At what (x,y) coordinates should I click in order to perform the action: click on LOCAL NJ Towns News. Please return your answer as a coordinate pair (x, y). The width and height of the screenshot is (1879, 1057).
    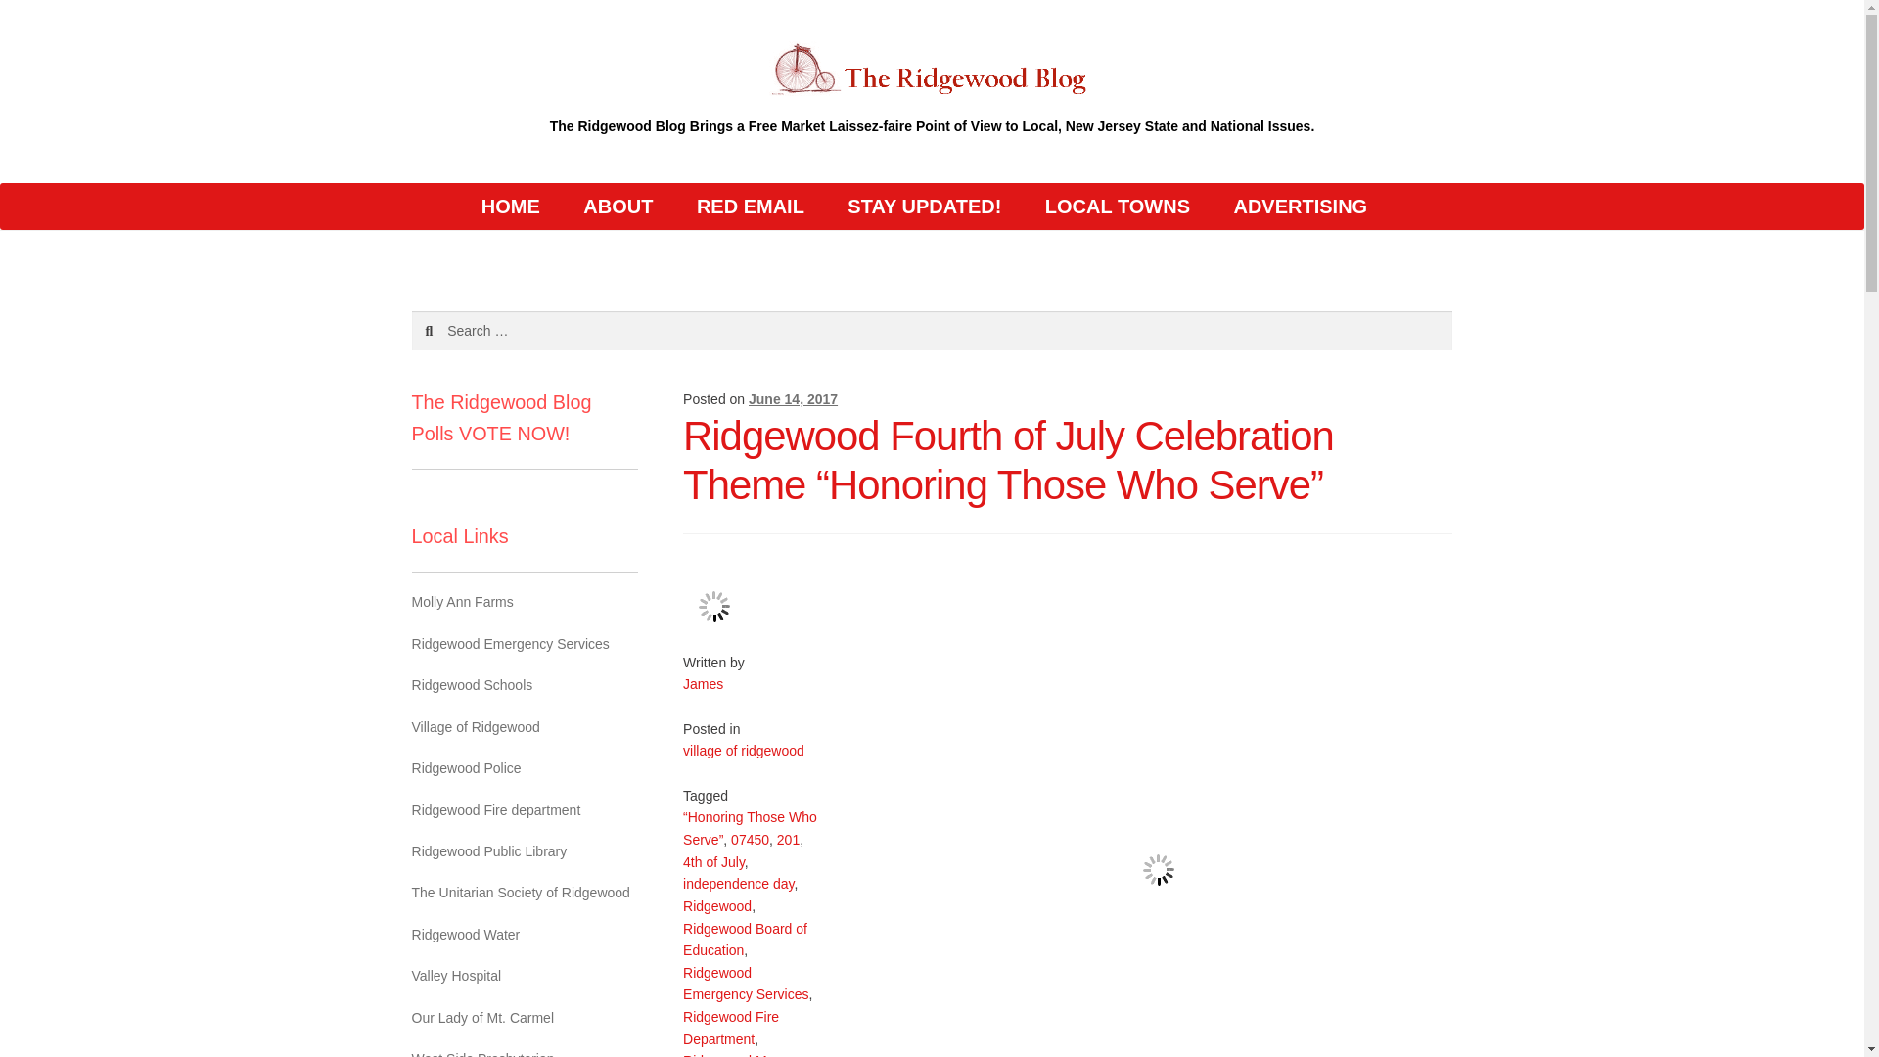
    Looking at the image, I should click on (1118, 206).